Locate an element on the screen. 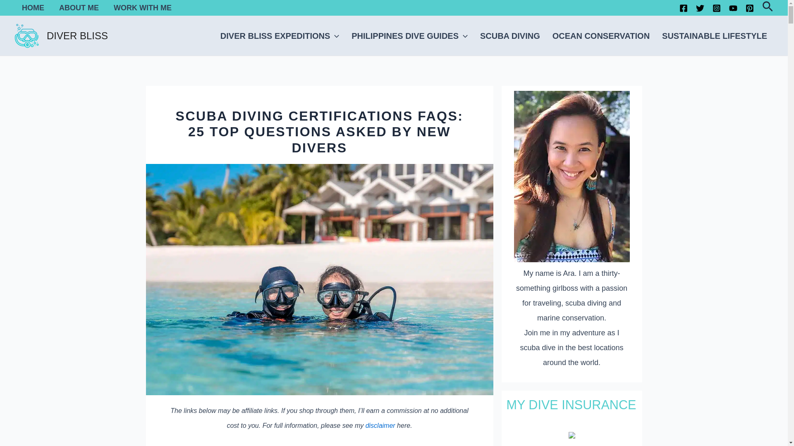  PHILIPPINES DIVE GUIDES is located at coordinates (409, 36).